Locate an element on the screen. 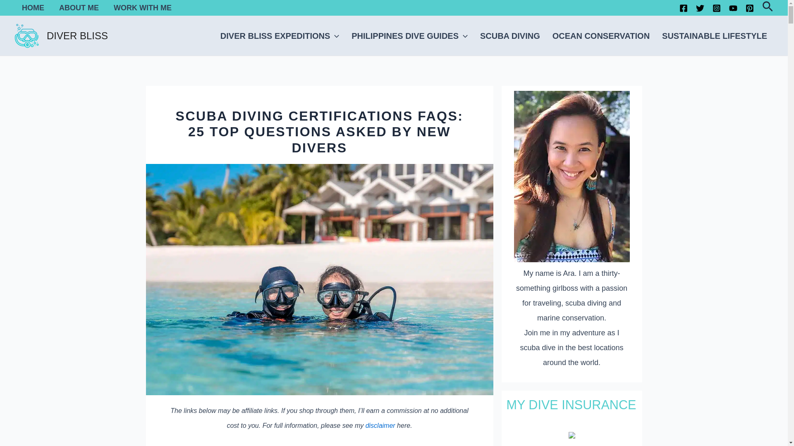  PHILIPPINES DIVE GUIDES is located at coordinates (409, 36).